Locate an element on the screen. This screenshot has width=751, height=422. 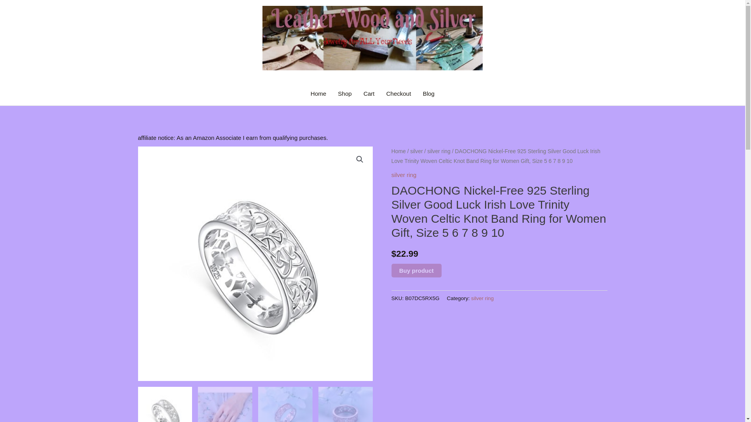
silver ring is located at coordinates (404, 174).